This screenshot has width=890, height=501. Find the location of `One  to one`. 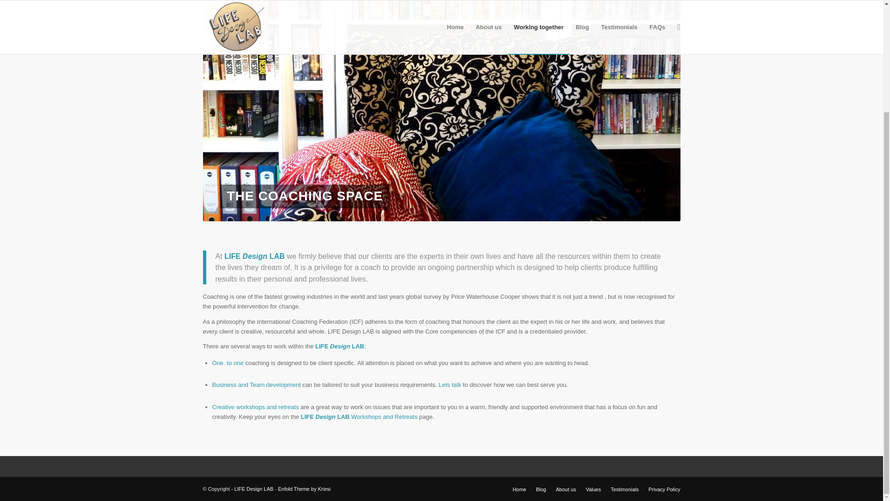

One  to one is located at coordinates (228, 363).